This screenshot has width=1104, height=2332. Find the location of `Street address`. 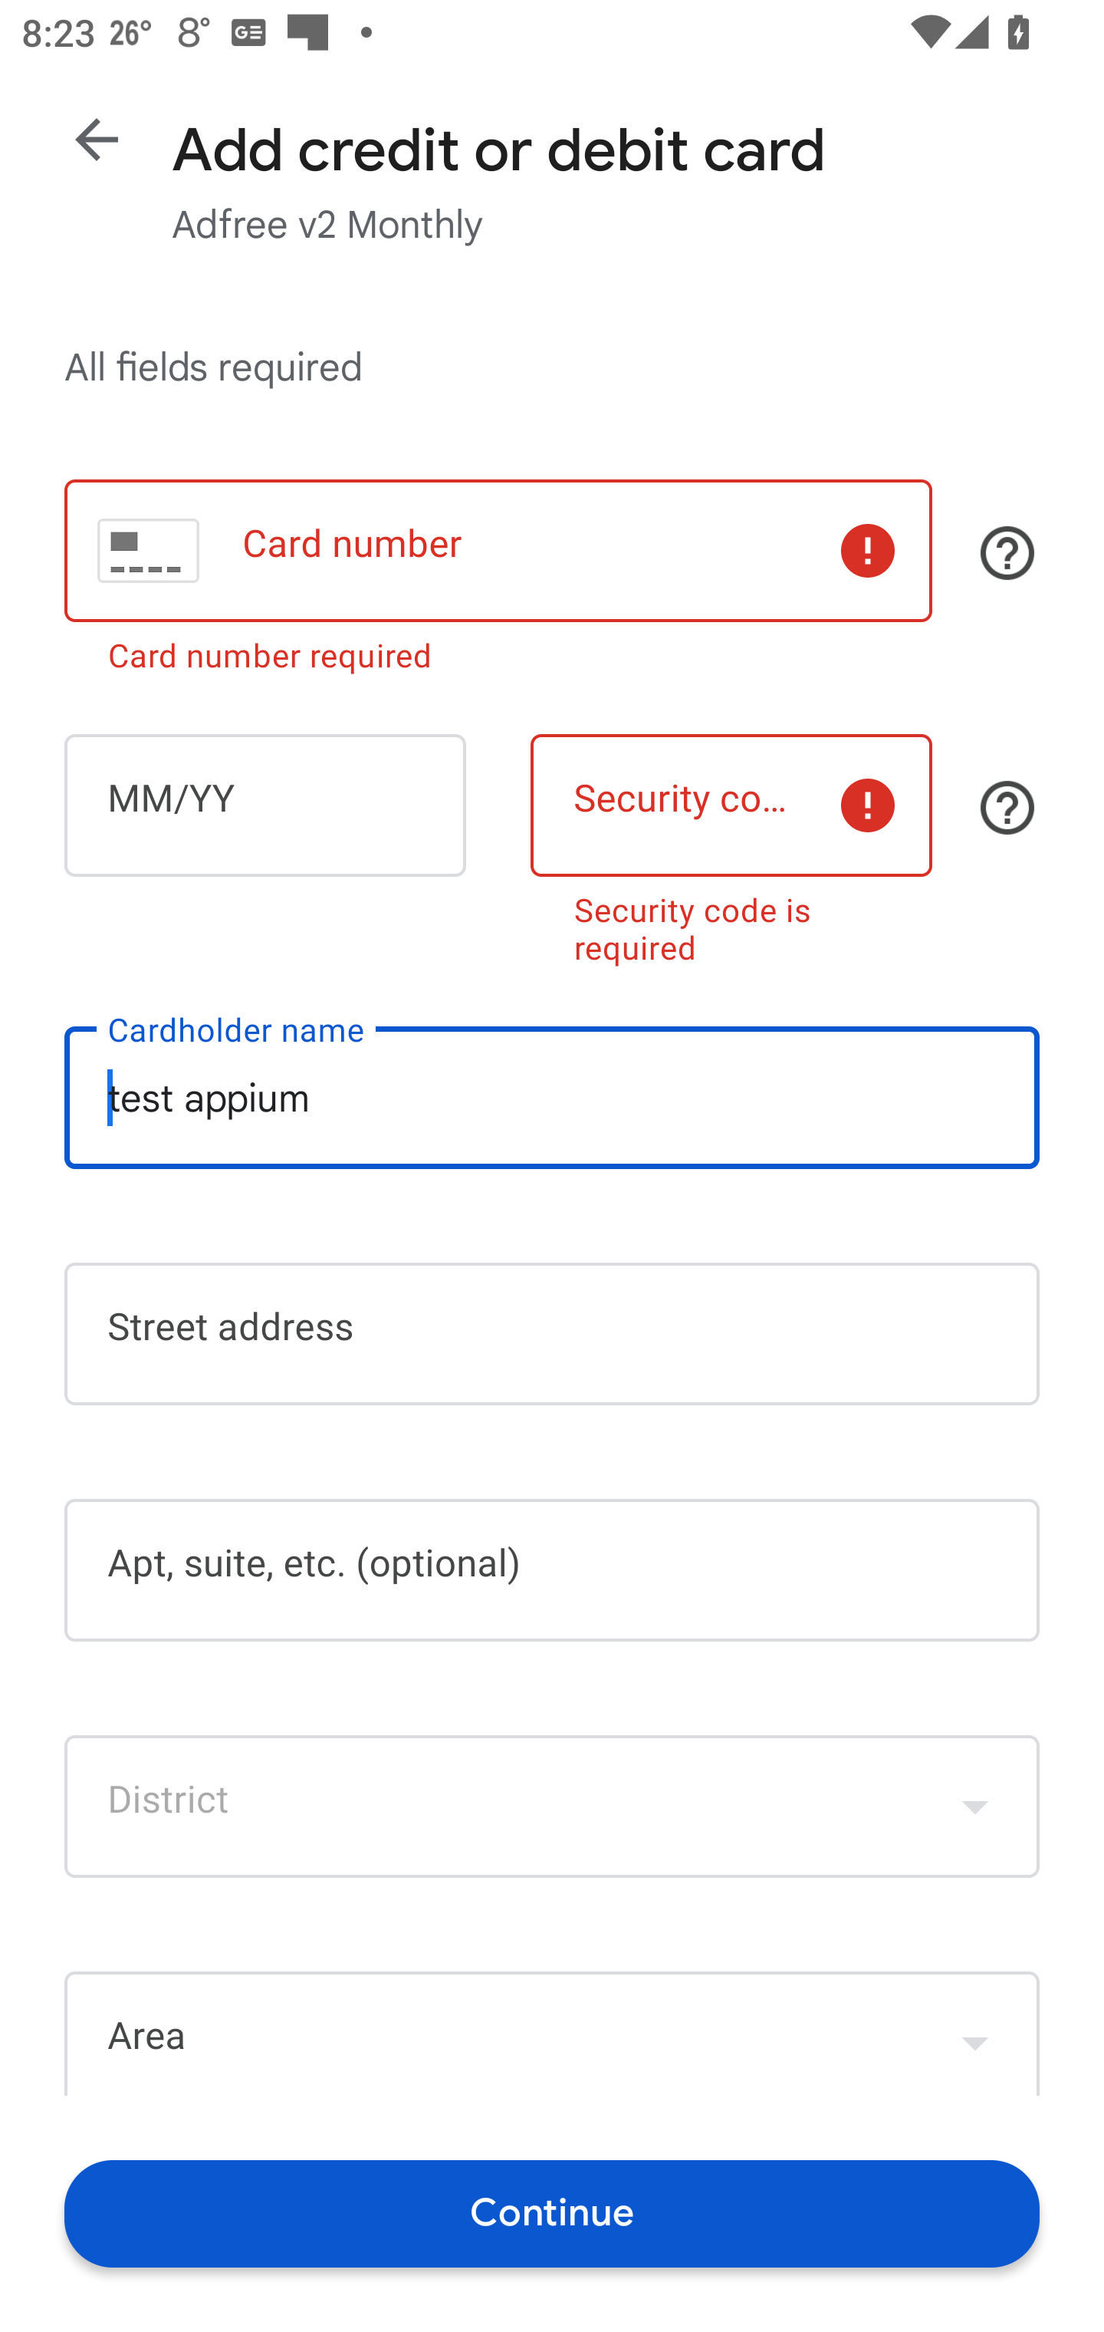

Street address is located at coordinates (552, 1333).